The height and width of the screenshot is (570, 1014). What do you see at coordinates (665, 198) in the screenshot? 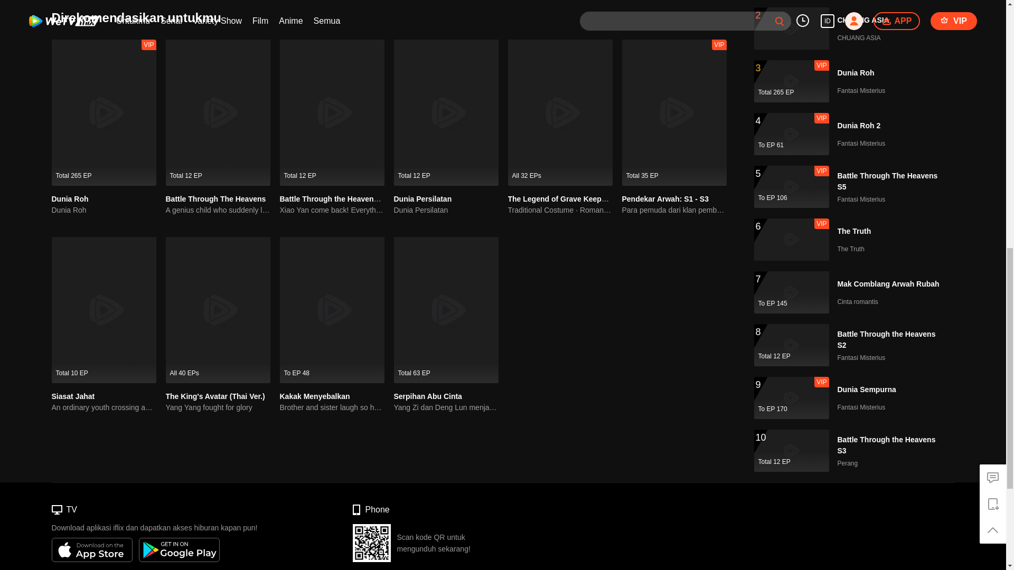
I see `Pendekar Arwah: S1 - S3` at bounding box center [665, 198].